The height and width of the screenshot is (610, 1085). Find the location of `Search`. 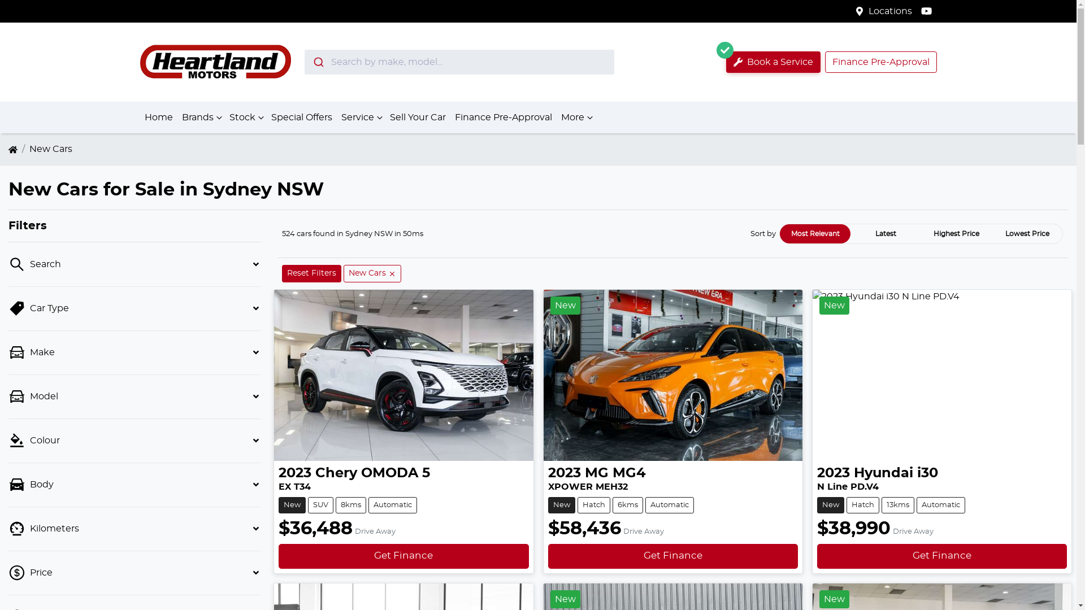

Search is located at coordinates (134, 264).